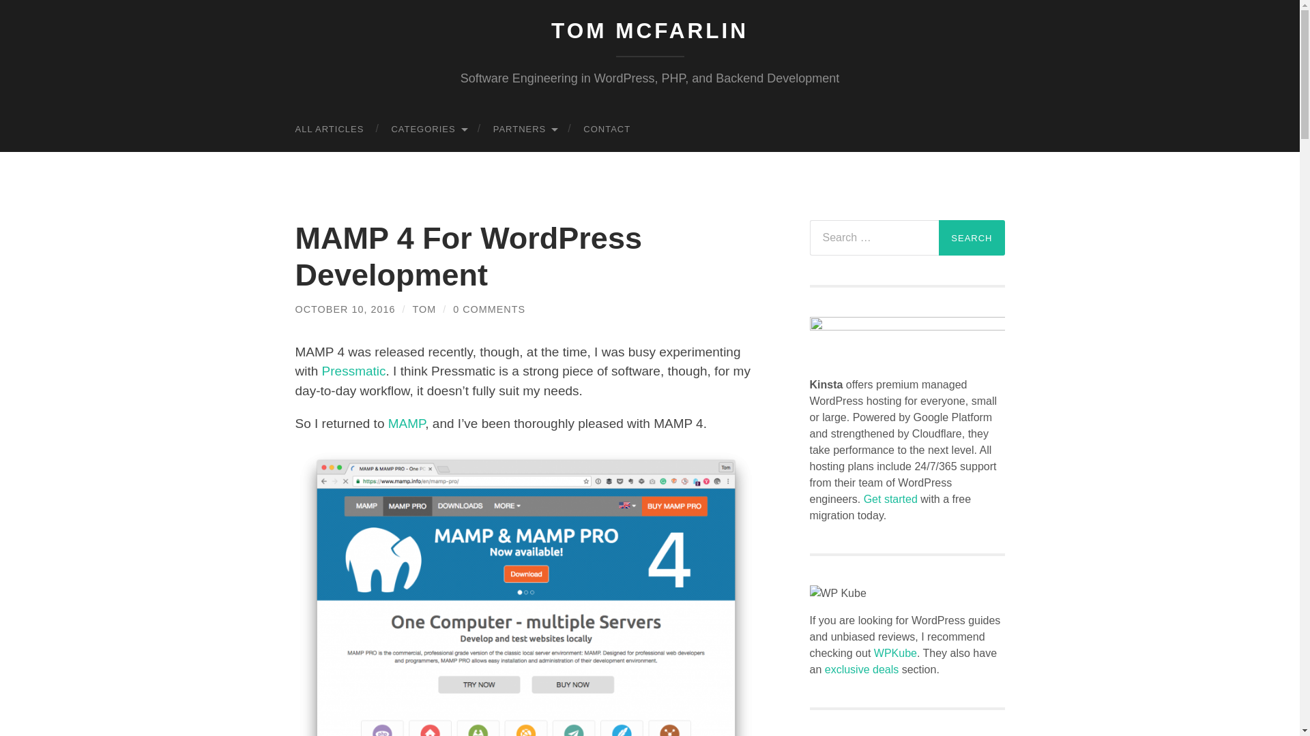 This screenshot has height=736, width=1310. Describe the element at coordinates (428, 128) in the screenshot. I see `CATEGORIES` at that location.